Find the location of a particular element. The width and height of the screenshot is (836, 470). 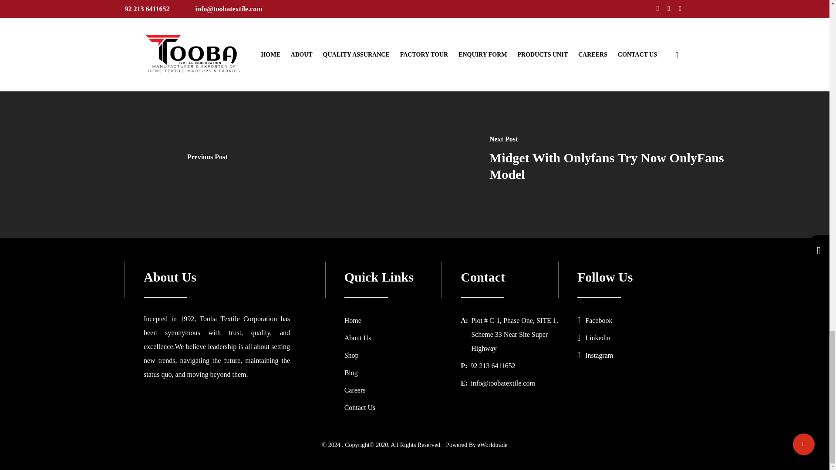

Home is located at coordinates (353, 320).